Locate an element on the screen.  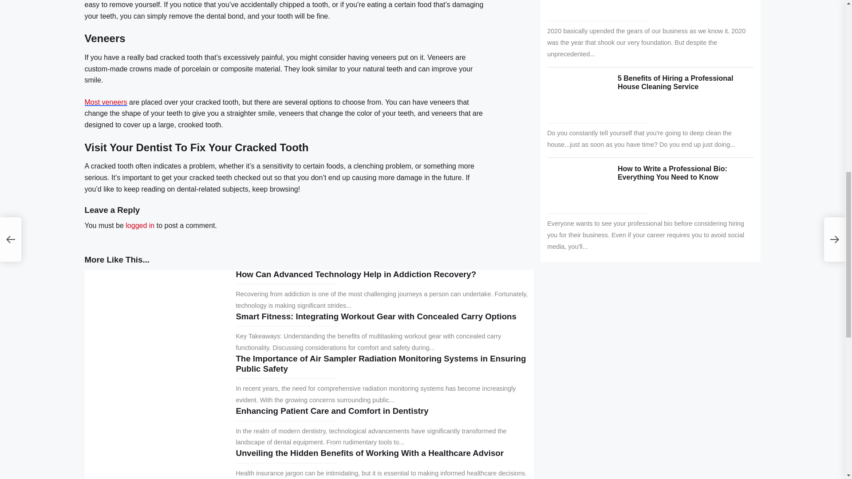
How to Write a Professional Bio: Everything You Need to Know is located at coordinates (673, 173).